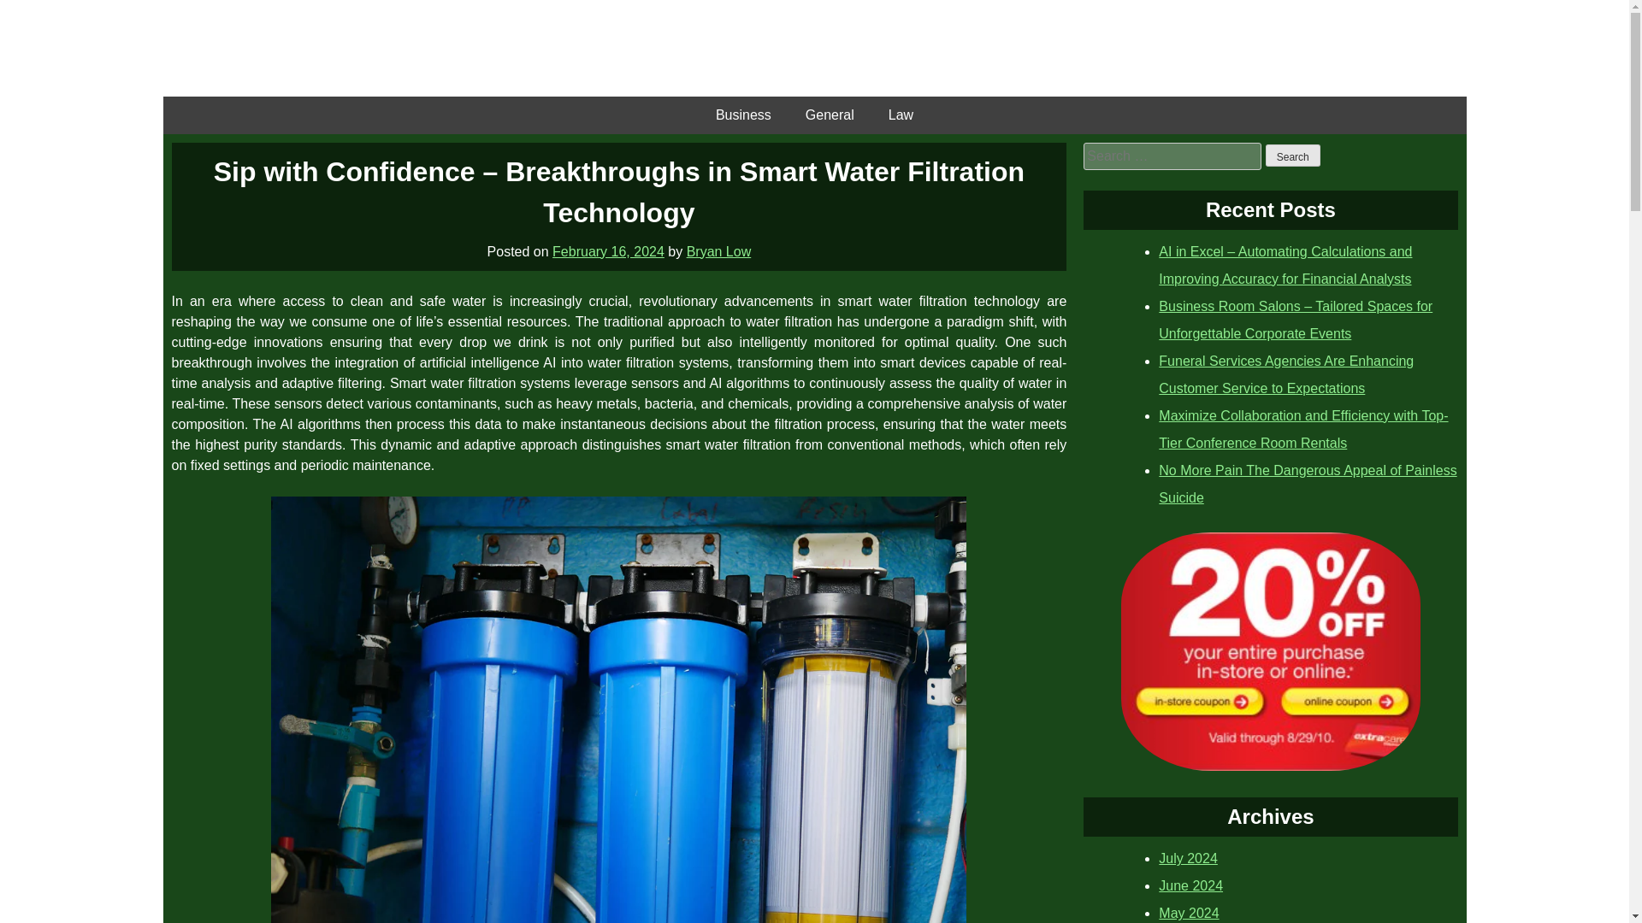 The image size is (1642, 923). I want to click on February 16, 2024, so click(608, 251).